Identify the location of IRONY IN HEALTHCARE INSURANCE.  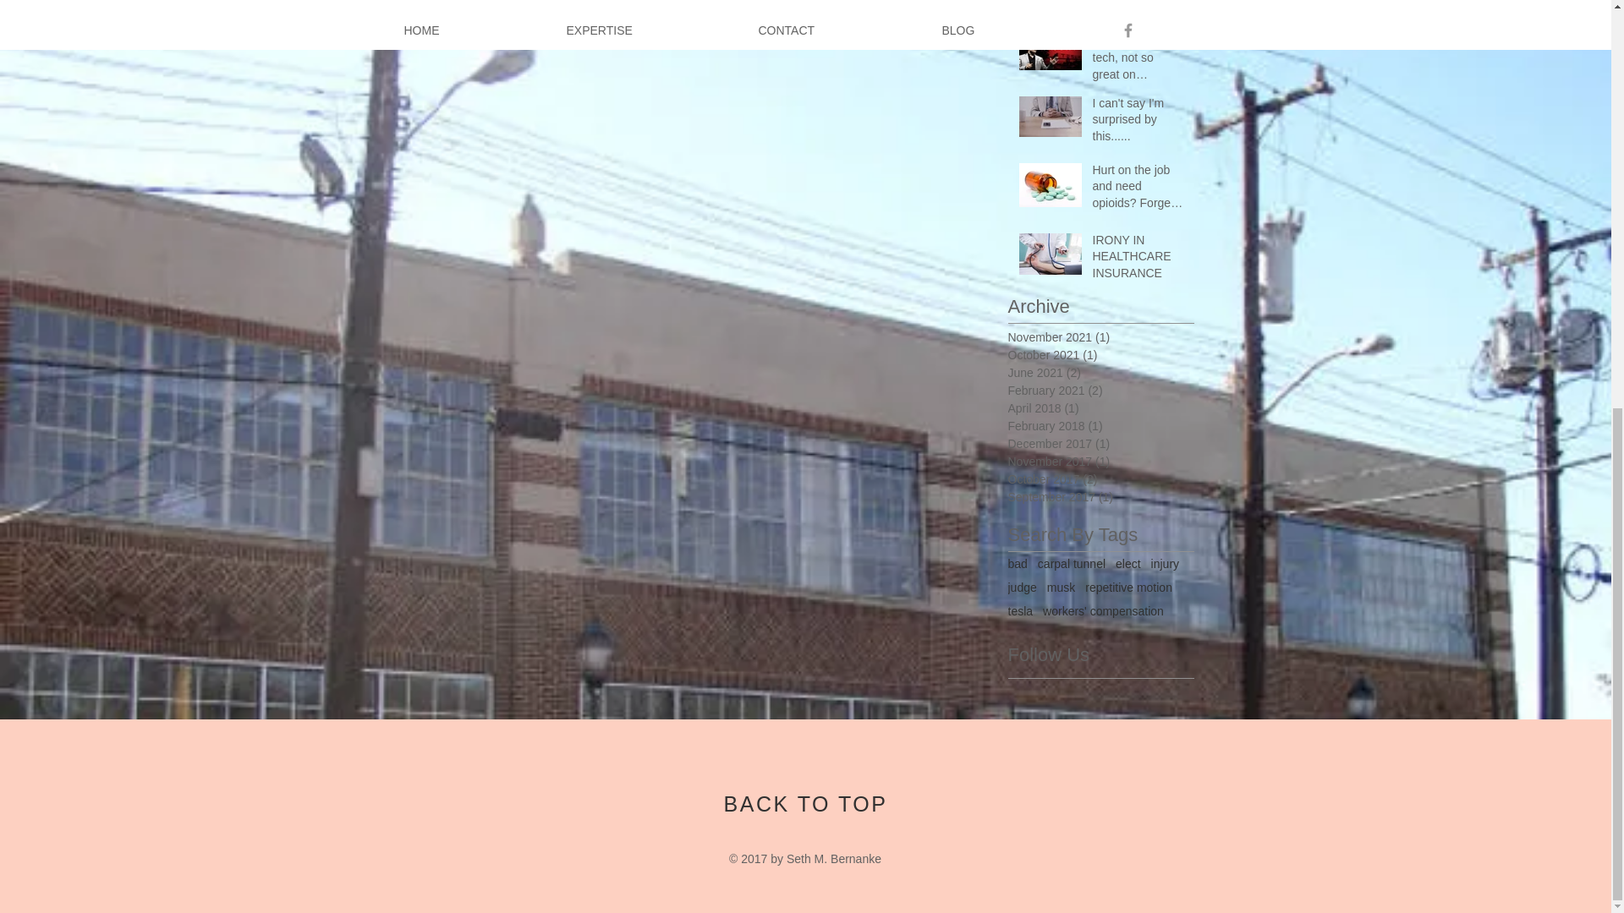
(1138, 260).